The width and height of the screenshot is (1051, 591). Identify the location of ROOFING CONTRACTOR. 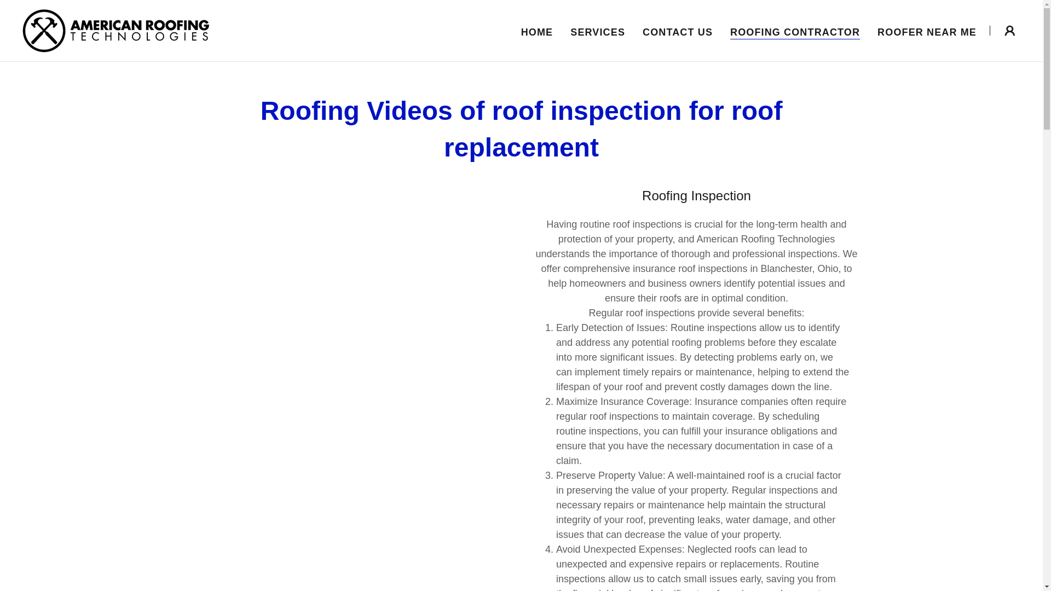
(795, 32).